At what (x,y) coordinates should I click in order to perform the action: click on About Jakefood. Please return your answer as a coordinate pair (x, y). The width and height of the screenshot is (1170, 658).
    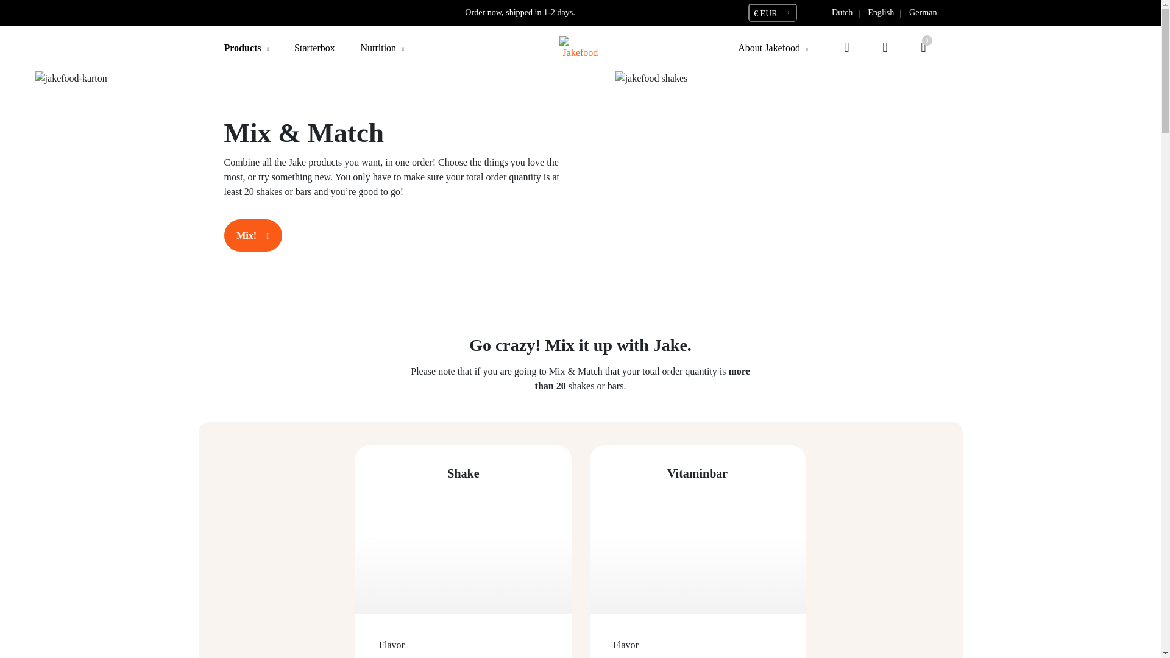
    Looking at the image, I should click on (769, 48).